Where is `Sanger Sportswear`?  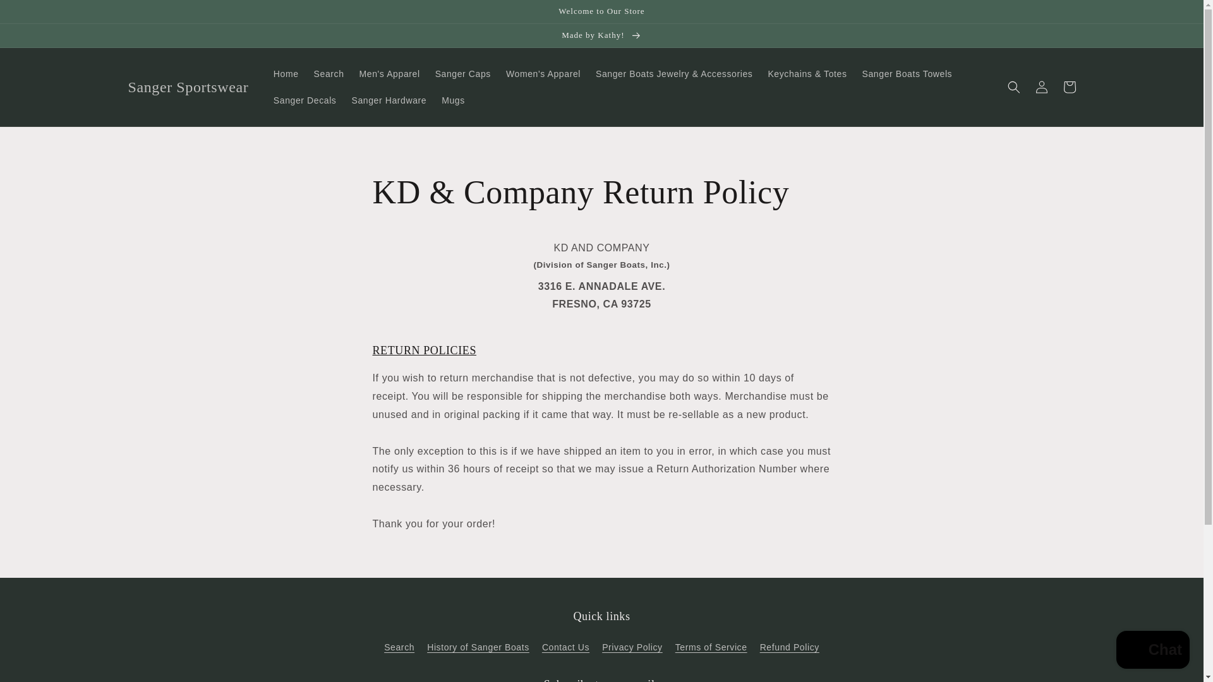 Sanger Sportswear is located at coordinates (188, 86).